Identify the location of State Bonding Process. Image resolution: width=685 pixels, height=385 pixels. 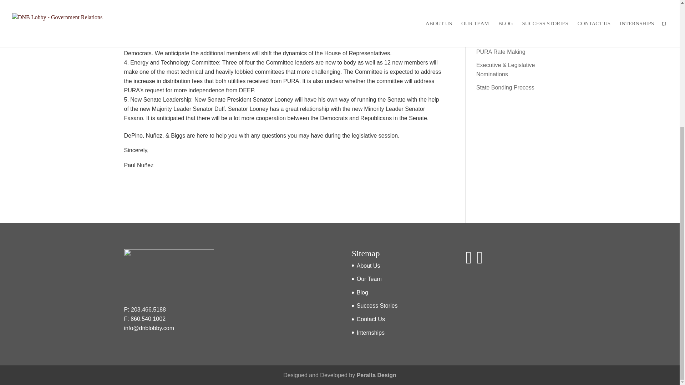
(505, 87).